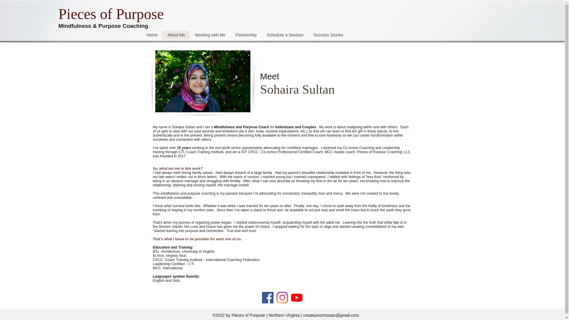  Describe the element at coordinates (113, 14) in the screenshot. I see `Pieces of Purpose ` at that location.